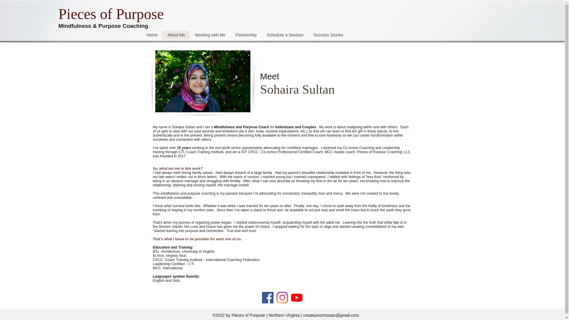  Describe the element at coordinates (113, 14) in the screenshot. I see `Pieces of Purpose ` at that location.